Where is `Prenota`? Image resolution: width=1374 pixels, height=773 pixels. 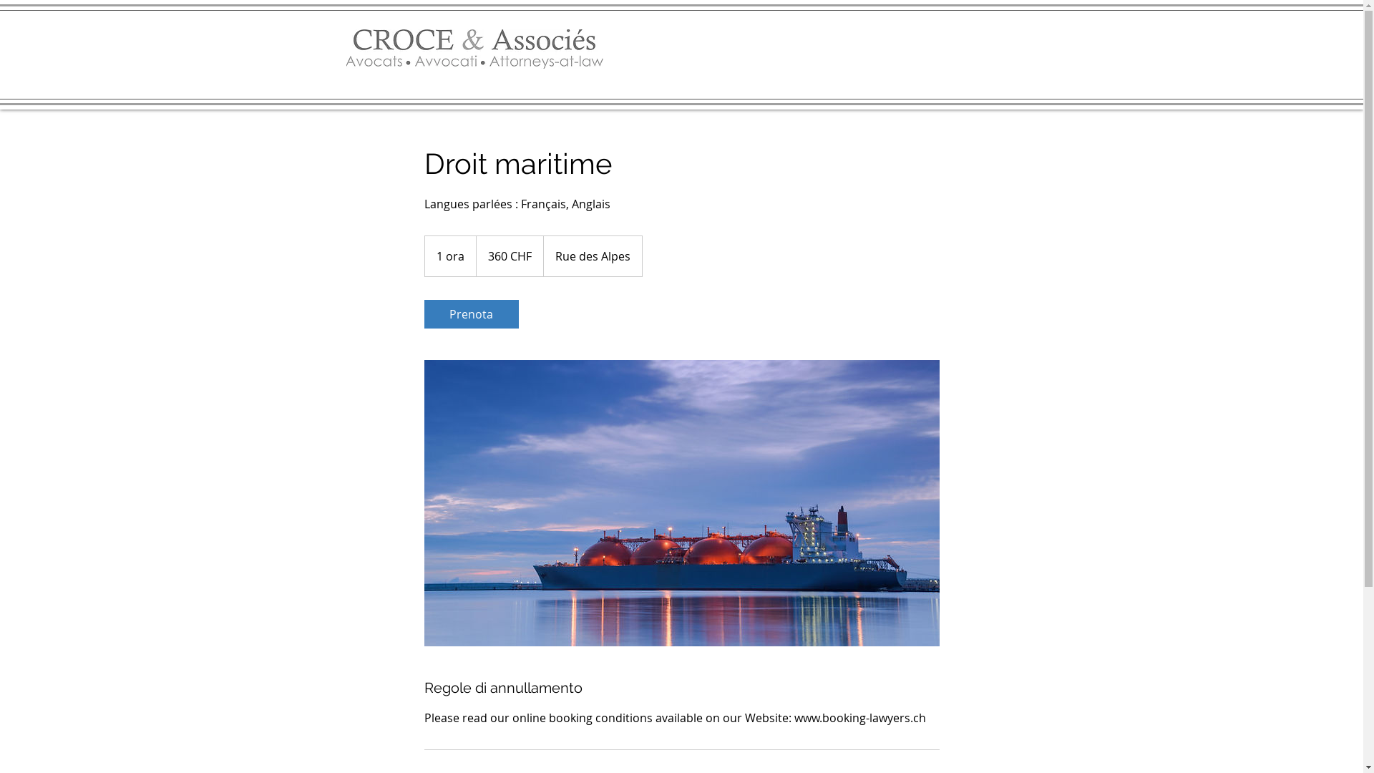 Prenota is located at coordinates (471, 314).